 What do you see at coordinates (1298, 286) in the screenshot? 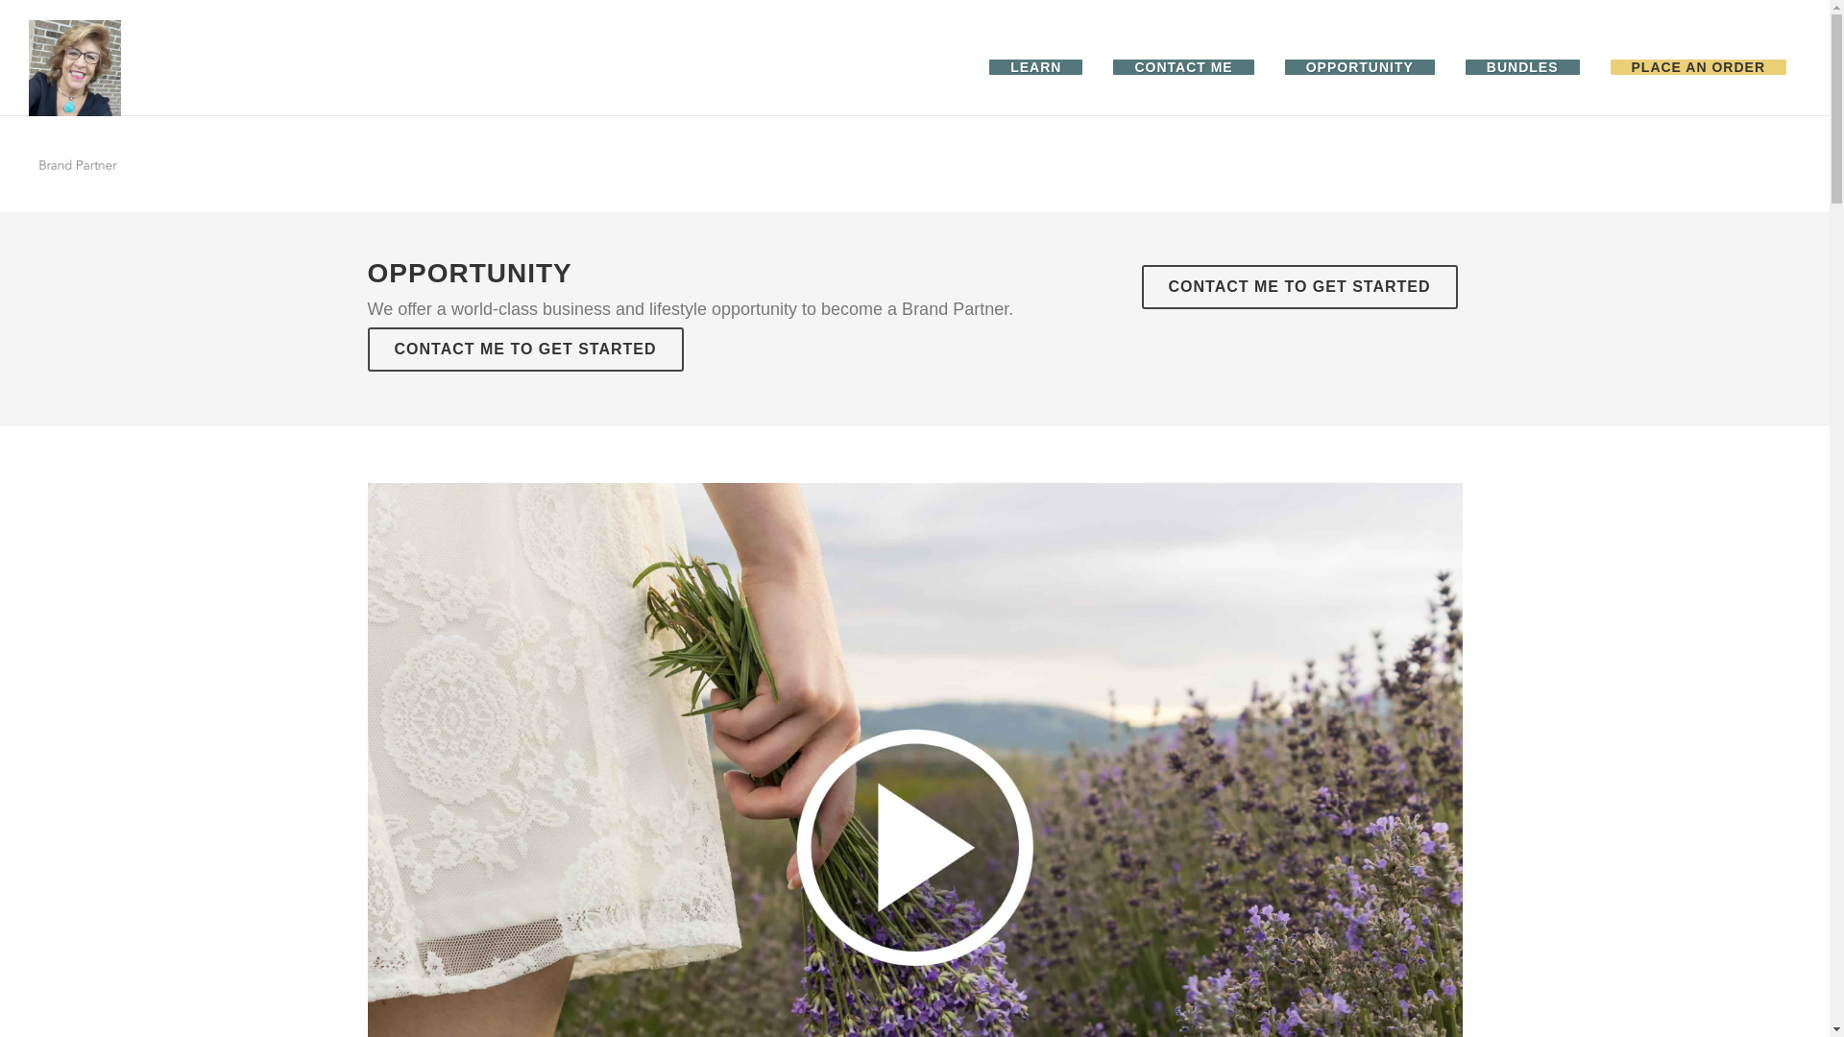
I see `CONTACT ME TO GET STARTED` at bounding box center [1298, 286].